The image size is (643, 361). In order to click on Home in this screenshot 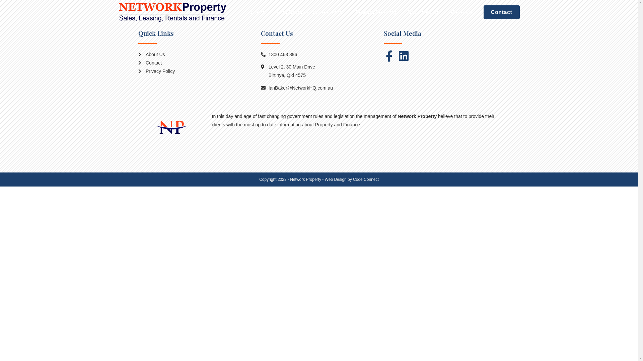, I will do `click(259, 12)`.